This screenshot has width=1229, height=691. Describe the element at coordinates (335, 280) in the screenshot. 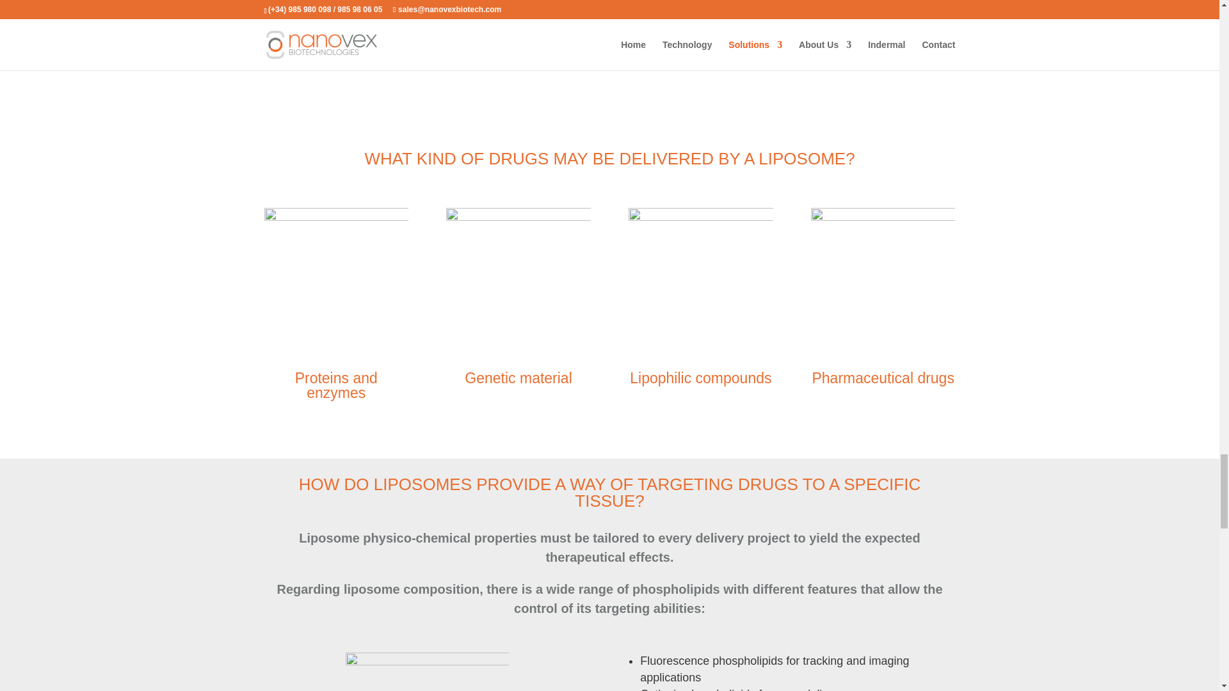

I see `kind-of-drugs-delivered-in-a-liposome-proteins-and-enzymes` at that location.